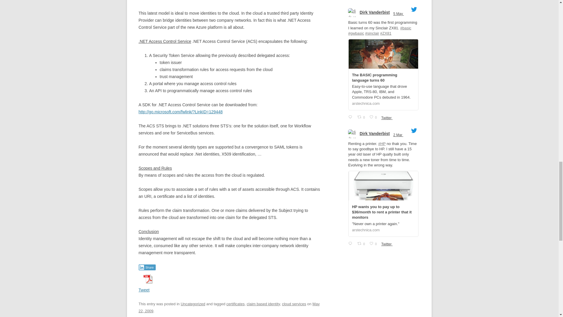 The width and height of the screenshot is (563, 317). Describe the element at coordinates (235, 304) in the screenshot. I see `certificates` at that location.